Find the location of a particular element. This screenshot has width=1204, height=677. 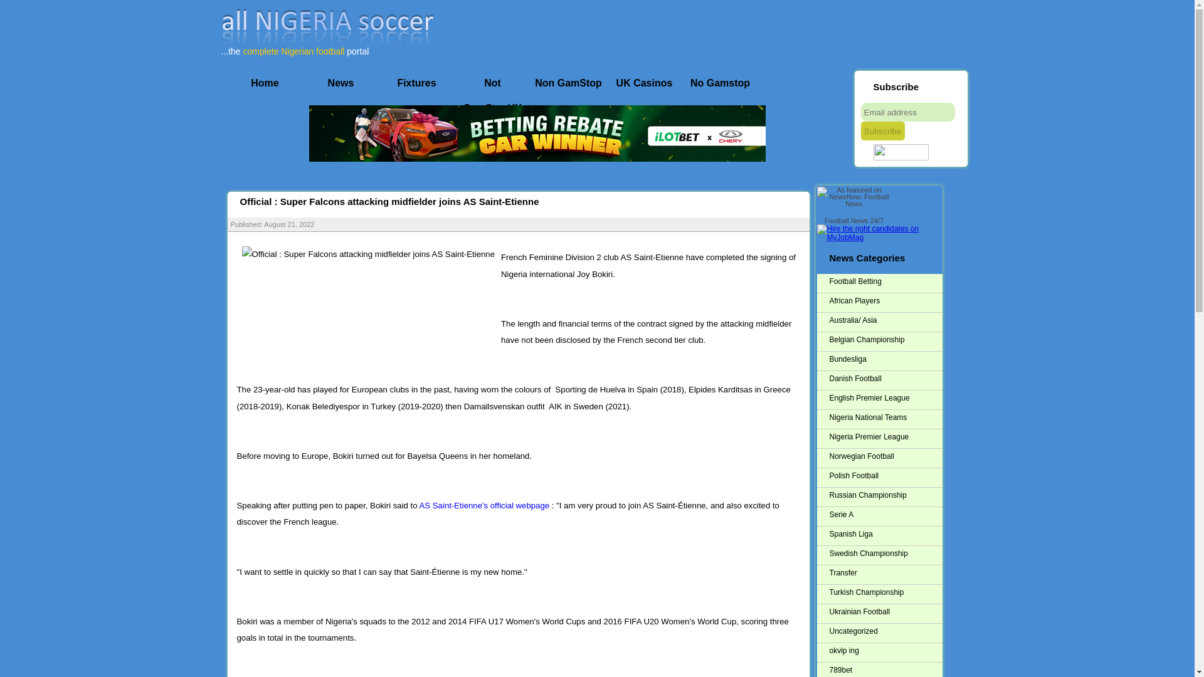

Bundesliga is located at coordinates (885, 359).